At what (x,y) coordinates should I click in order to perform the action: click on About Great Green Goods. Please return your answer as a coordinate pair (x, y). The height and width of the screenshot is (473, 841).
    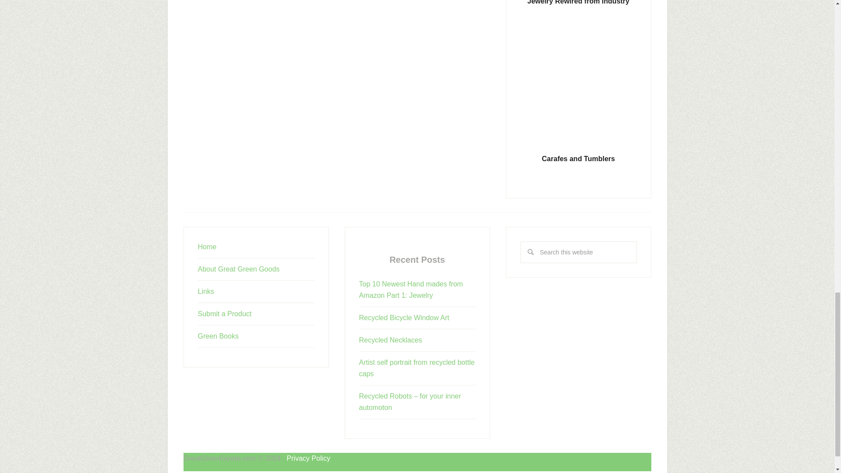
    Looking at the image, I should click on (239, 269).